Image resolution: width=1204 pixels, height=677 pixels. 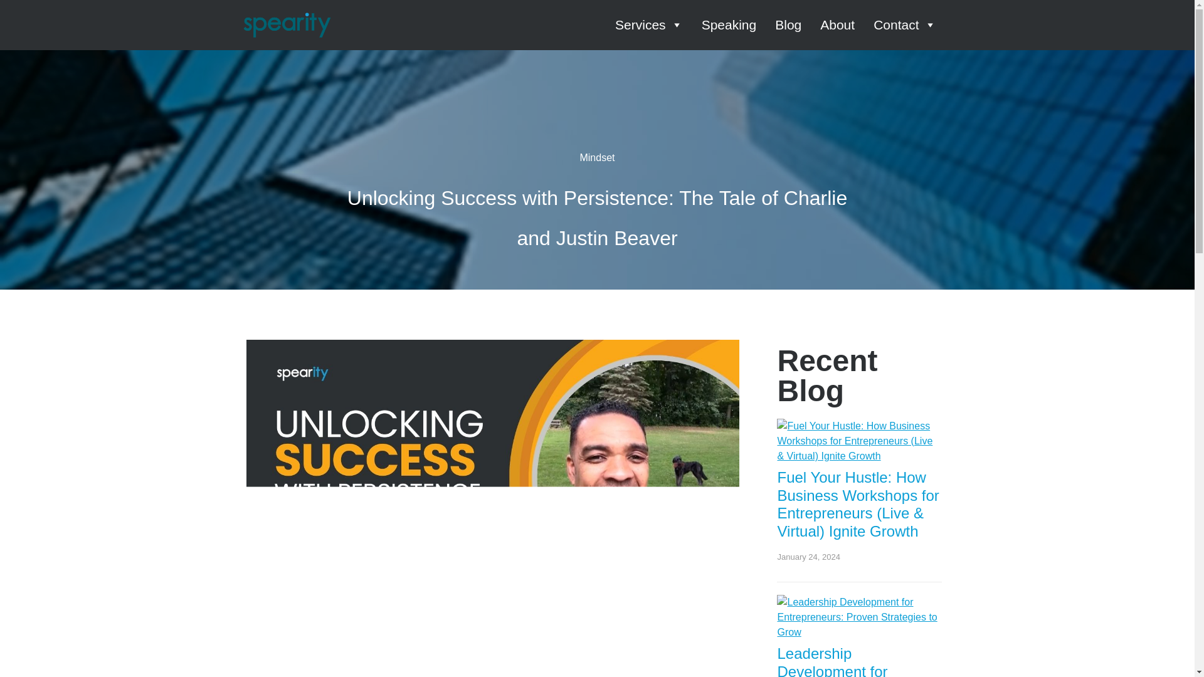 What do you see at coordinates (648, 25) in the screenshot?
I see `Services` at bounding box center [648, 25].